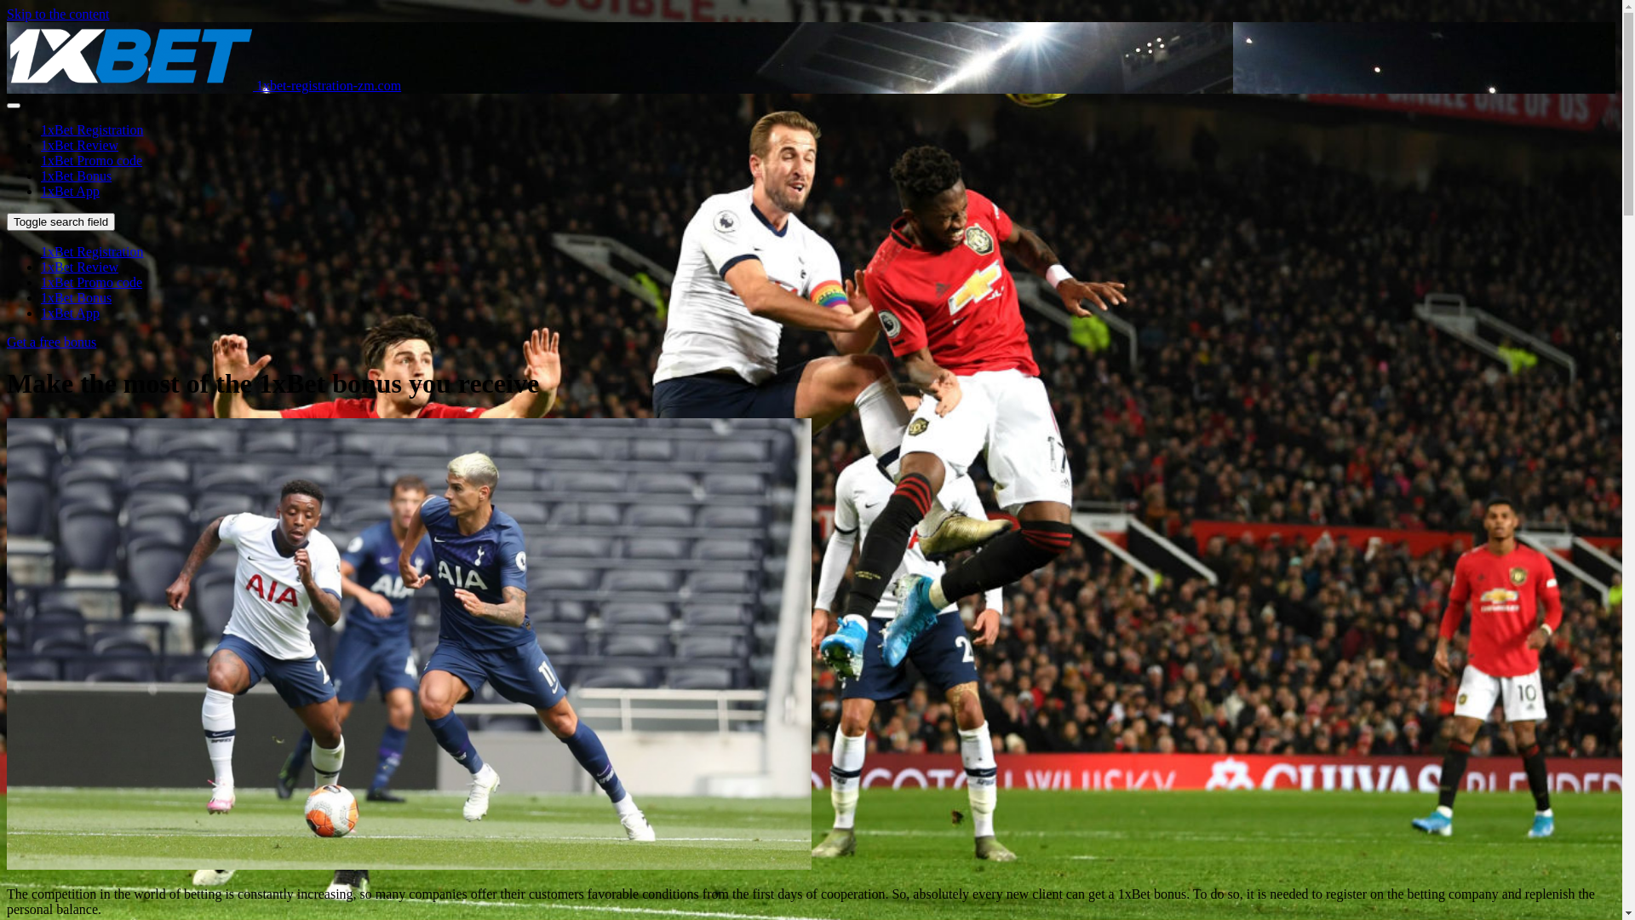 Image resolution: width=1635 pixels, height=920 pixels. Describe the element at coordinates (92, 129) in the screenshot. I see `1xBet Registration` at that location.